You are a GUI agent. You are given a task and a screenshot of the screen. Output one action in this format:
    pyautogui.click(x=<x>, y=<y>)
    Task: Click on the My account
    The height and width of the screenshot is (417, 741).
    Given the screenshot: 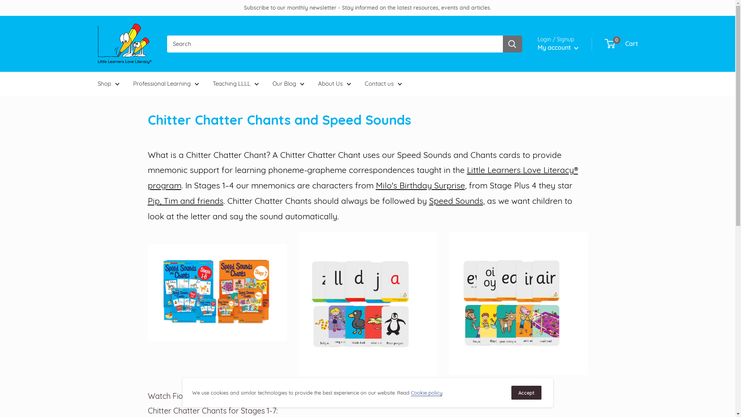 What is the action you would take?
    pyautogui.click(x=558, y=48)
    